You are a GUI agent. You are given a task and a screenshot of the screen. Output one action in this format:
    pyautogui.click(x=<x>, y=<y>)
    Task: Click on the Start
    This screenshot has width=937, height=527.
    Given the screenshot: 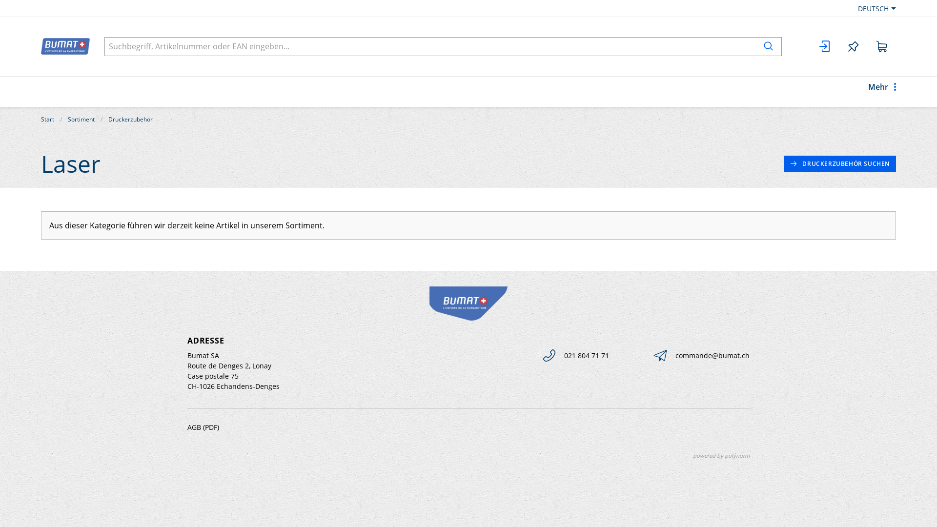 What is the action you would take?
    pyautogui.click(x=48, y=119)
    